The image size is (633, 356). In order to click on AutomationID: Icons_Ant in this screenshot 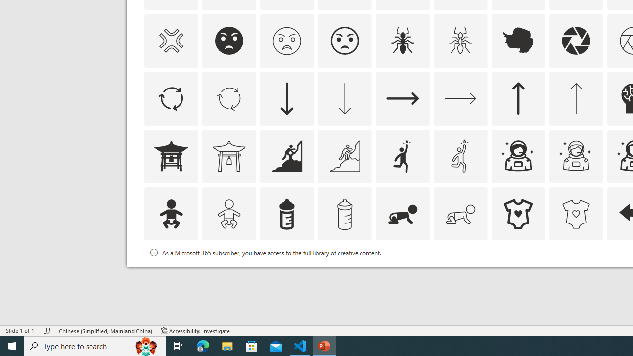, I will do `click(403, 41)`.